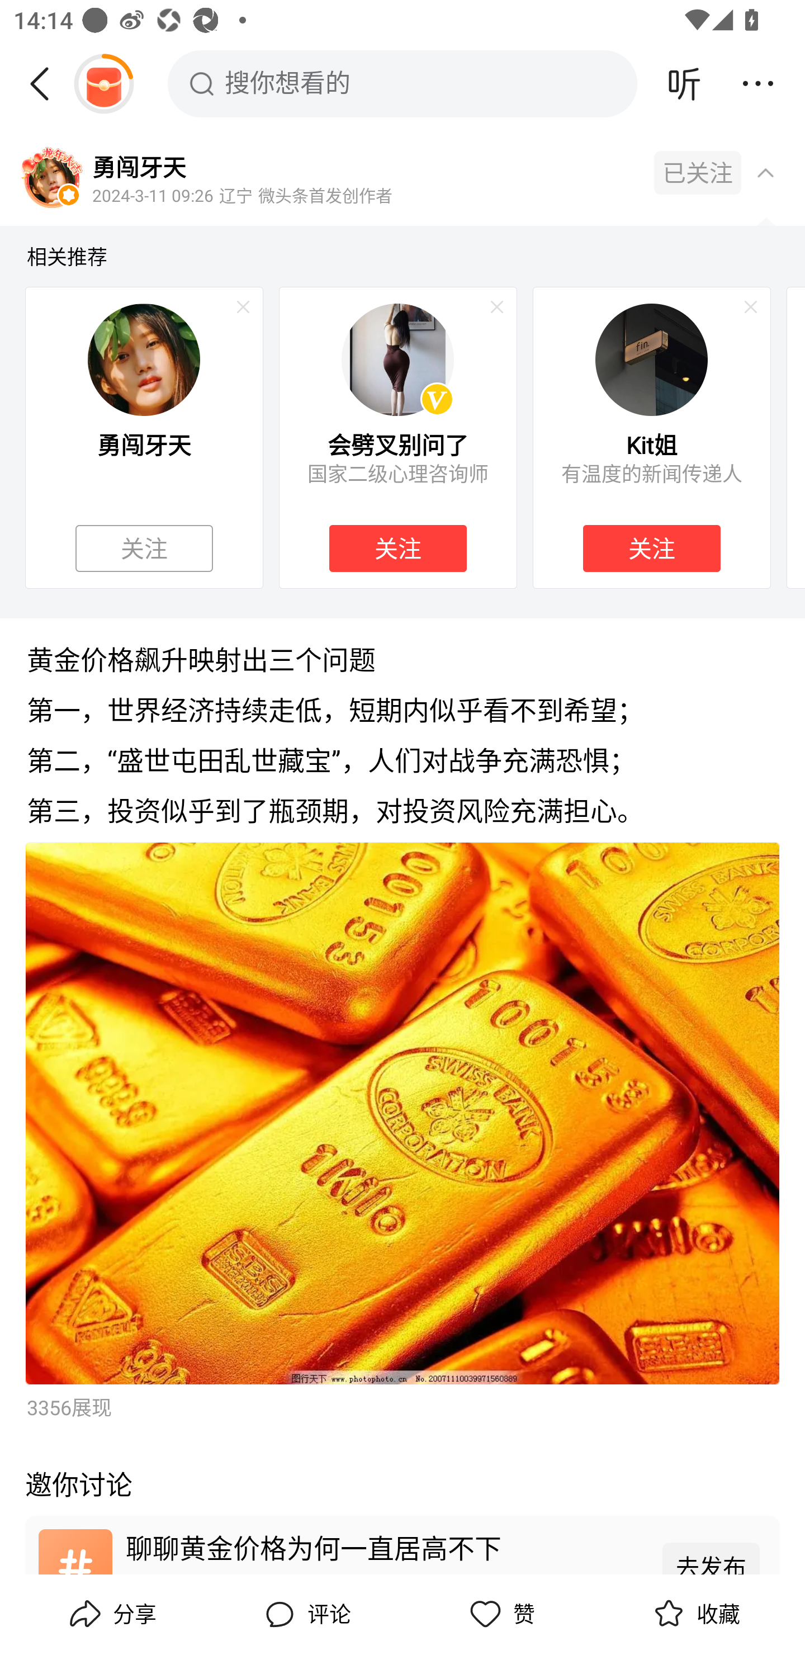  Describe the element at coordinates (402, 1544) in the screenshot. I see `聊聊黄金价格为何一直居高不下:说说你的看法::按钮` at that location.